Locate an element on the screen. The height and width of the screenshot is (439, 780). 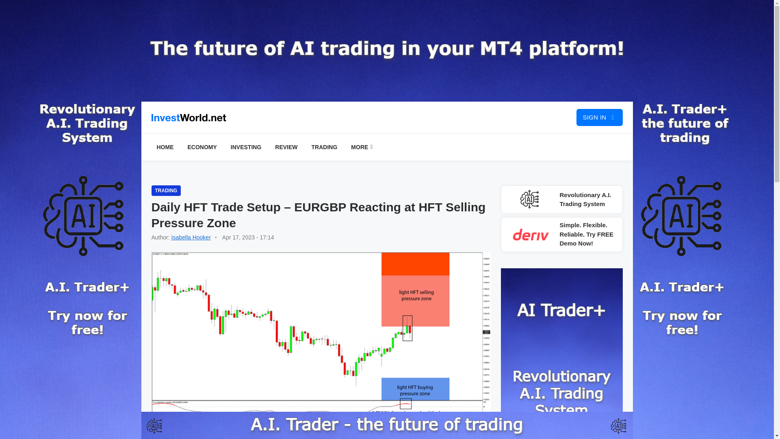
MORE is located at coordinates (362, 147).